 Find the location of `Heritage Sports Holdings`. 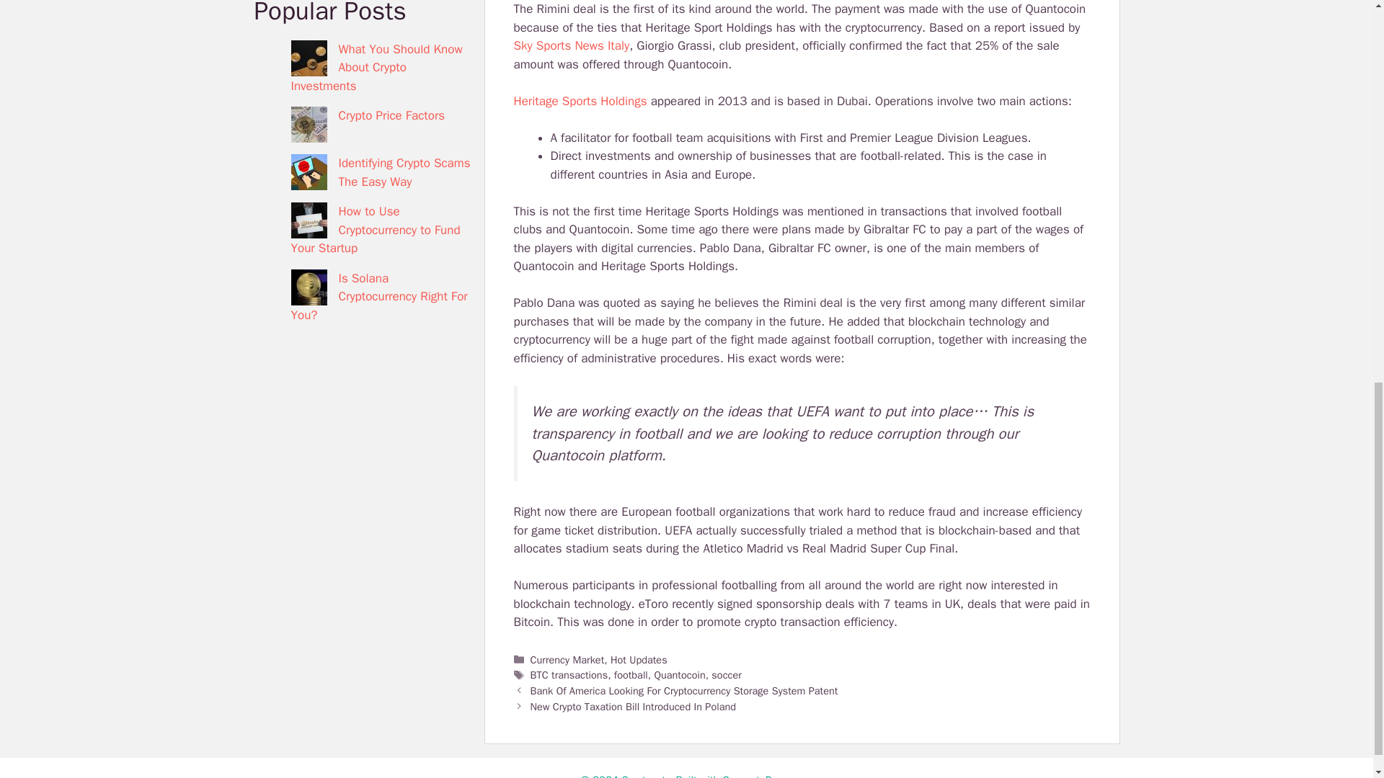

Heritage Sports Holdings is located at coordinates (580, 101).